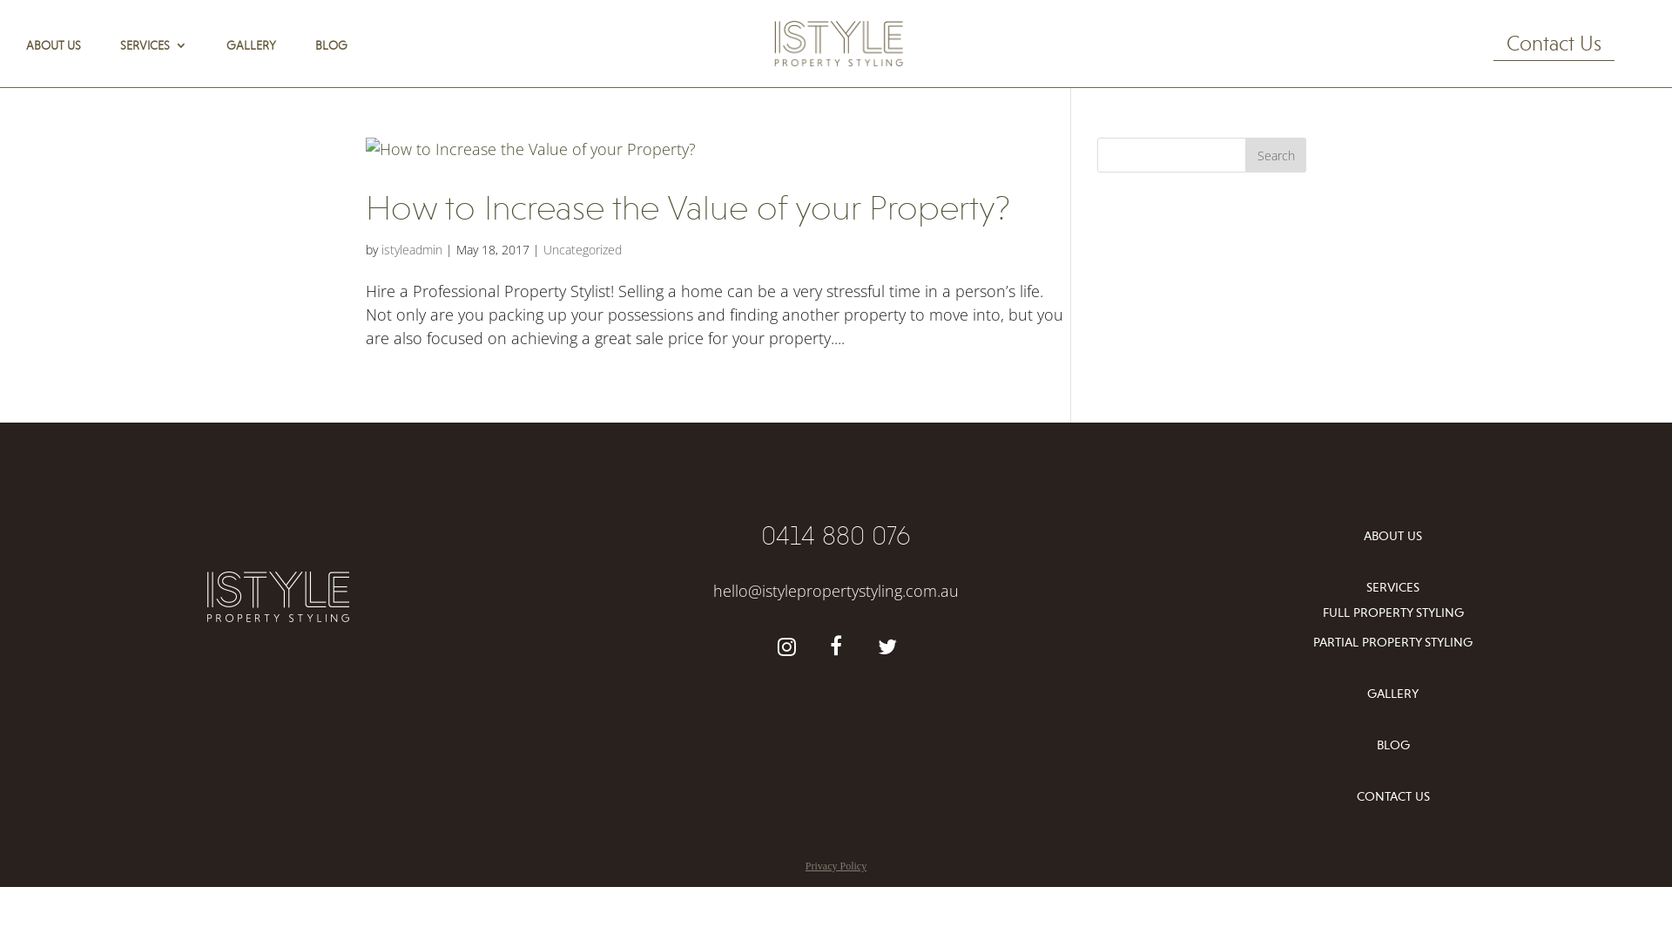 Image resolution: width=1672 pixels, height=941 pixels. I want to click on BLOG, so click(331, 58).